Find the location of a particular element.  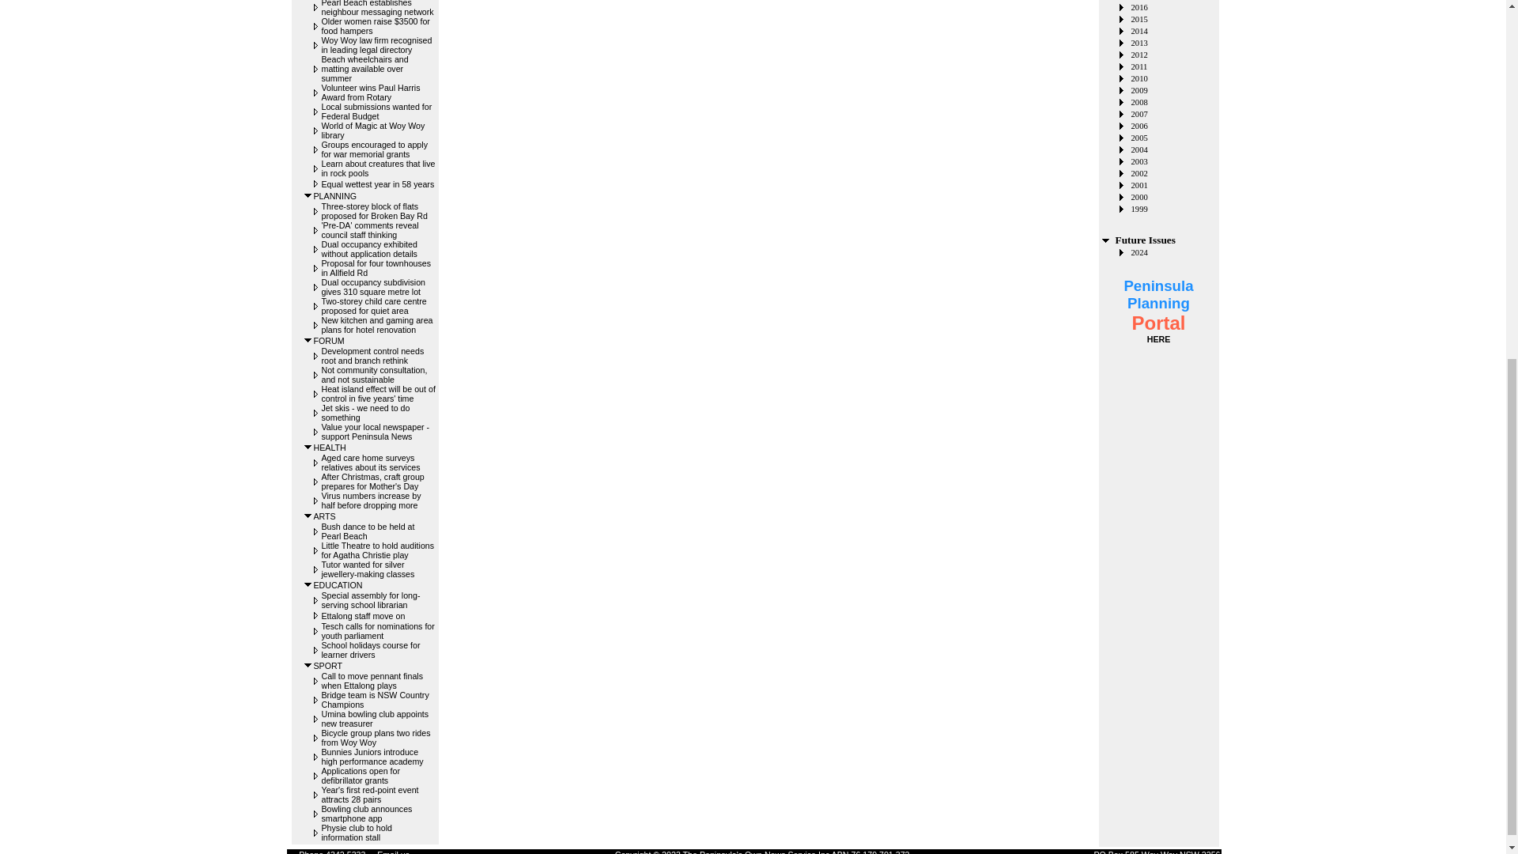

Three-storey block of flats proposed for Broken Bay Rd is located at coordinates (373, 210).